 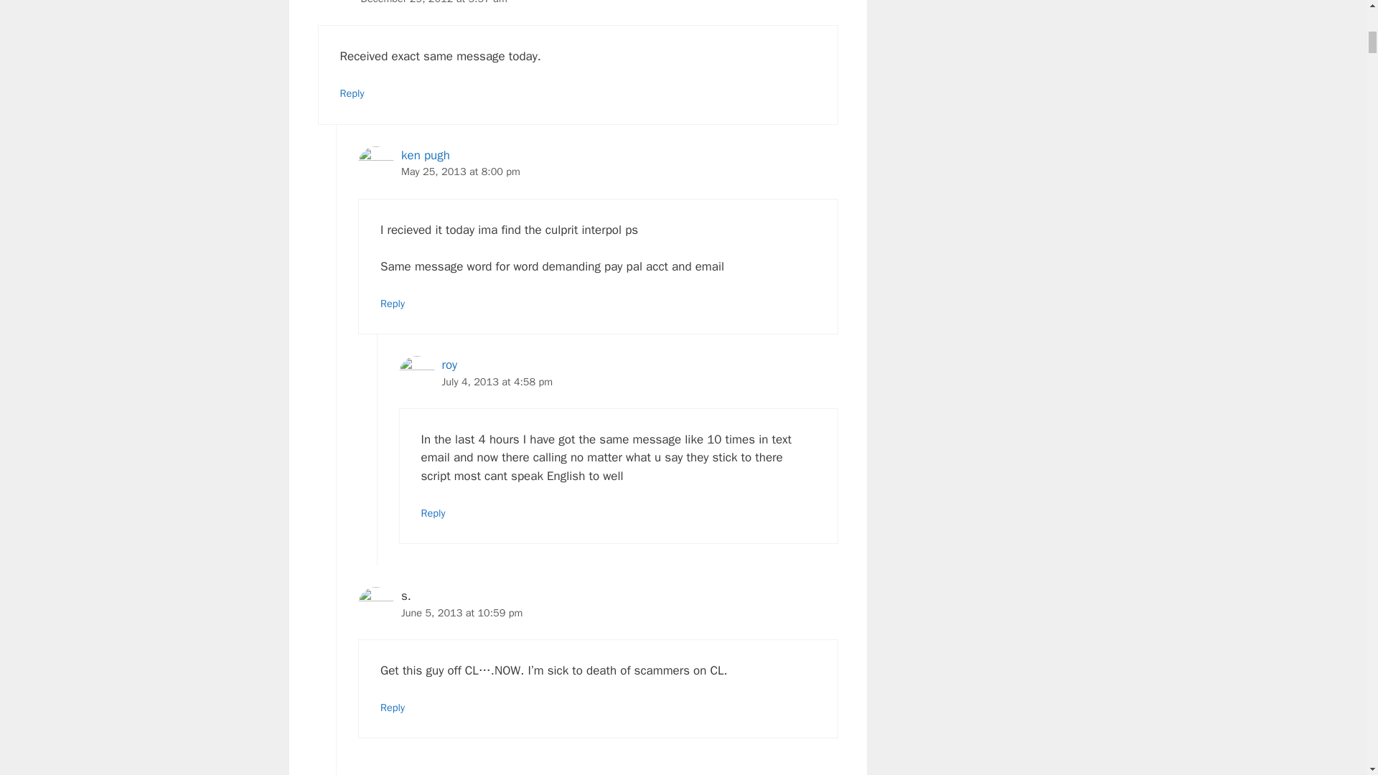 What do you see at coordinates (392, 303) in the screenshot?
I see `Reply` at bounding box center [392, 303].